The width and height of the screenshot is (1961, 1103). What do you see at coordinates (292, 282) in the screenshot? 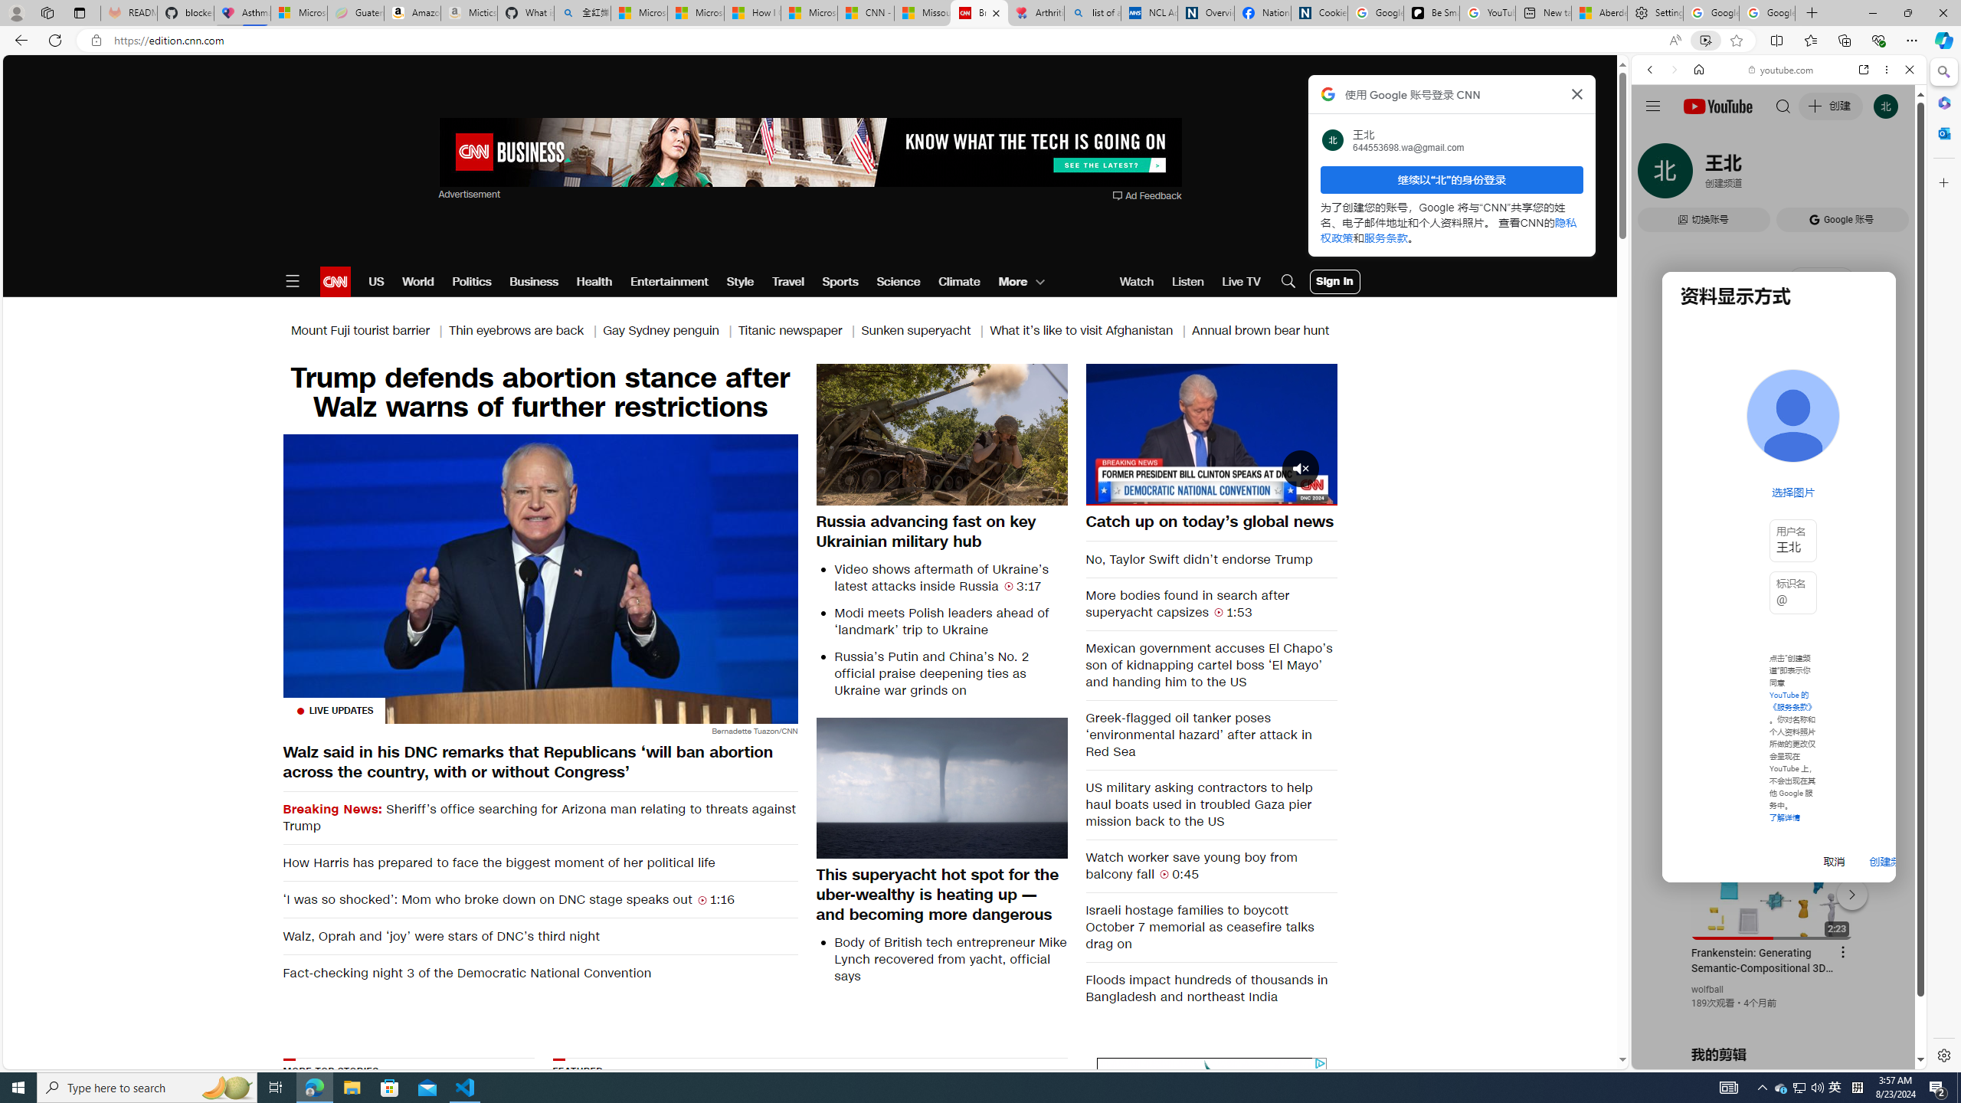
I see `Open Menu Icon` at bounding box center [292, 282].